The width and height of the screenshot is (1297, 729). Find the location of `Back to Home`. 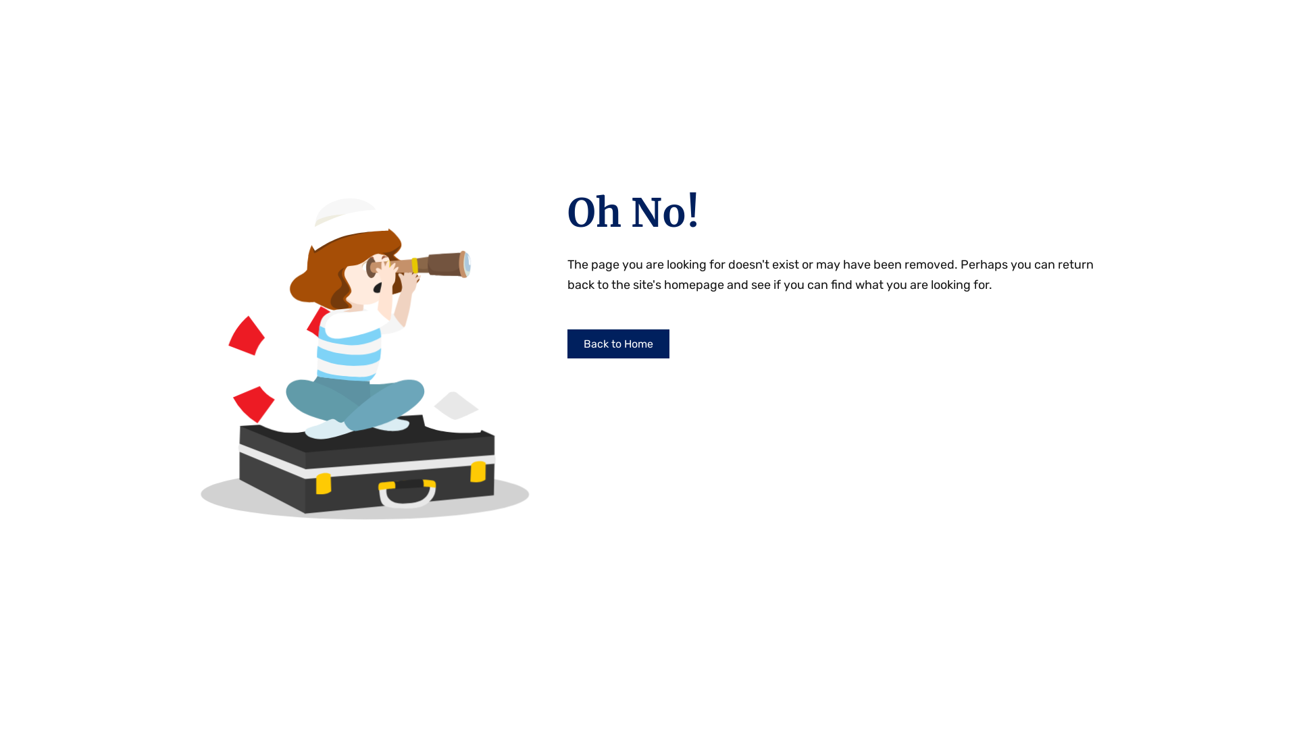

Back to Home is located at coordinates (619, 344).